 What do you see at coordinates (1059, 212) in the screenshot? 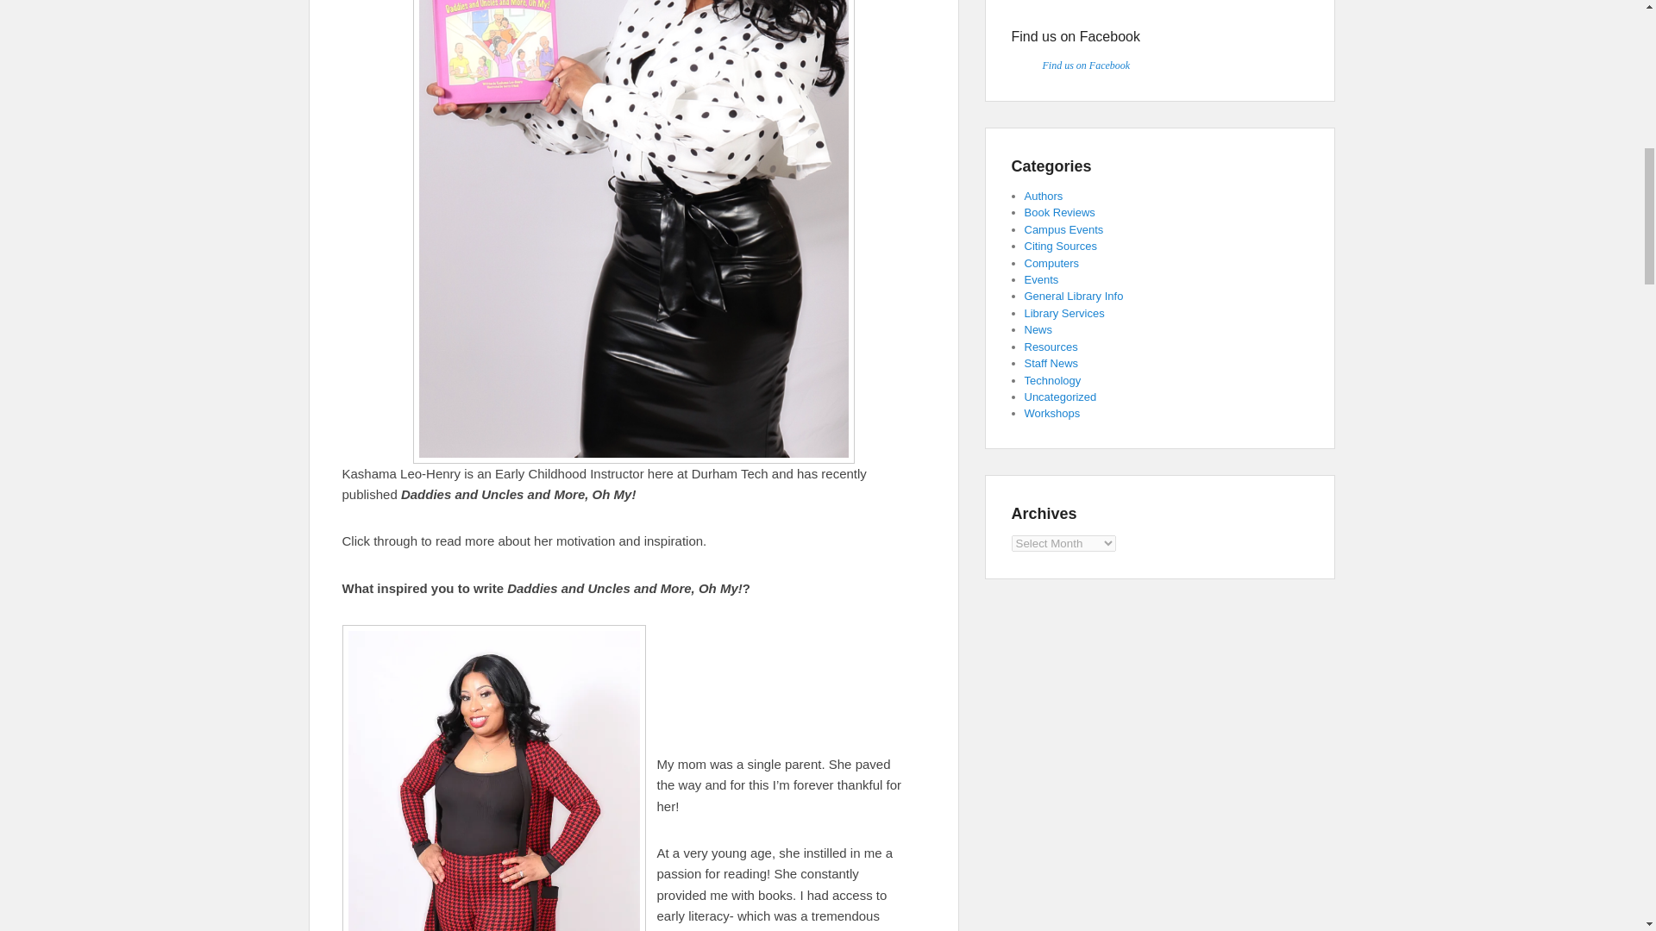
I see `Book Reviews` at bounding box center [1059, 212].